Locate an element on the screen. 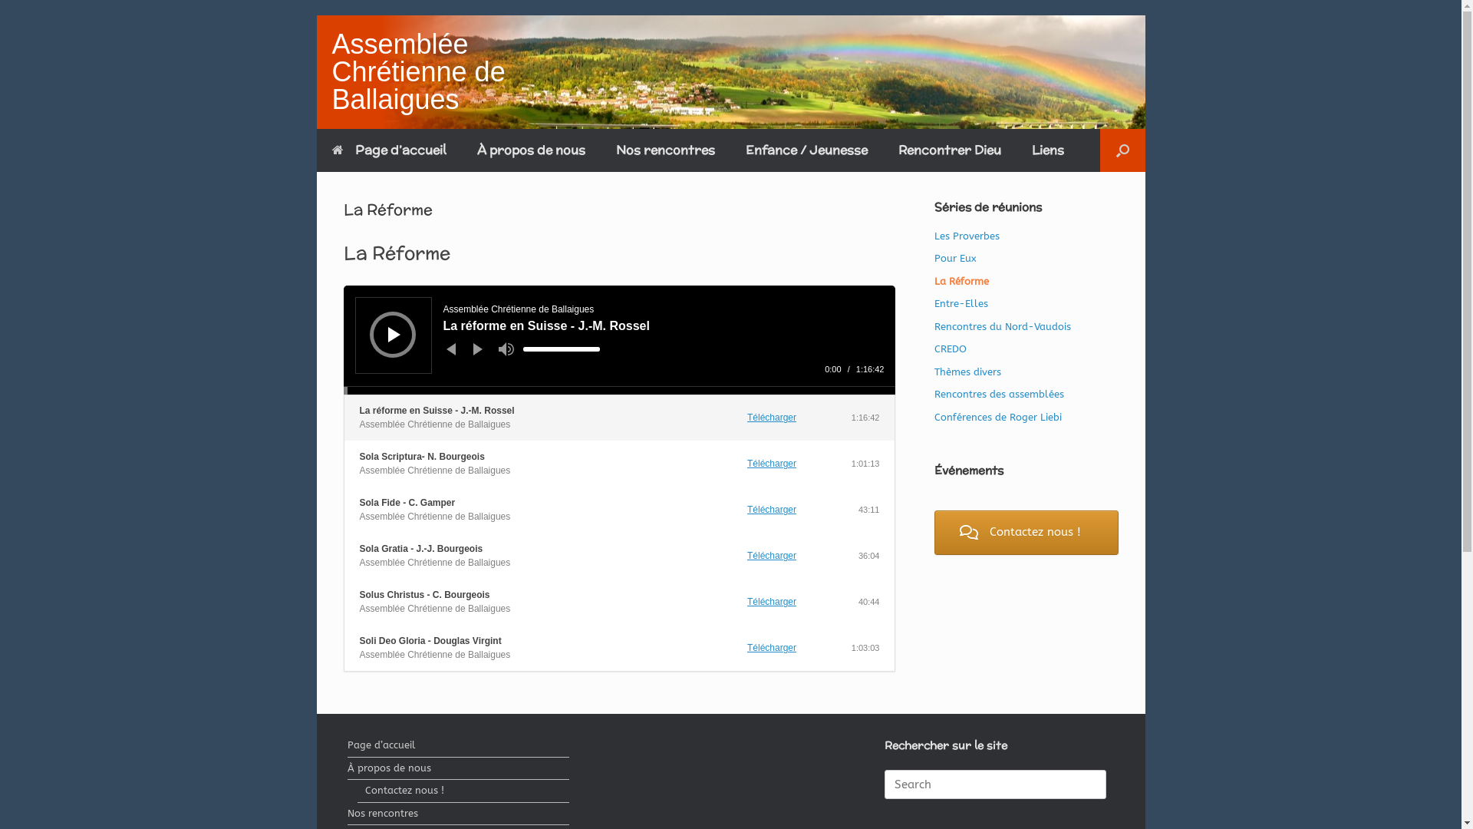 This screenshot has width=1473, height=829. Contactez nous ! is located at coordinates (463, 792).